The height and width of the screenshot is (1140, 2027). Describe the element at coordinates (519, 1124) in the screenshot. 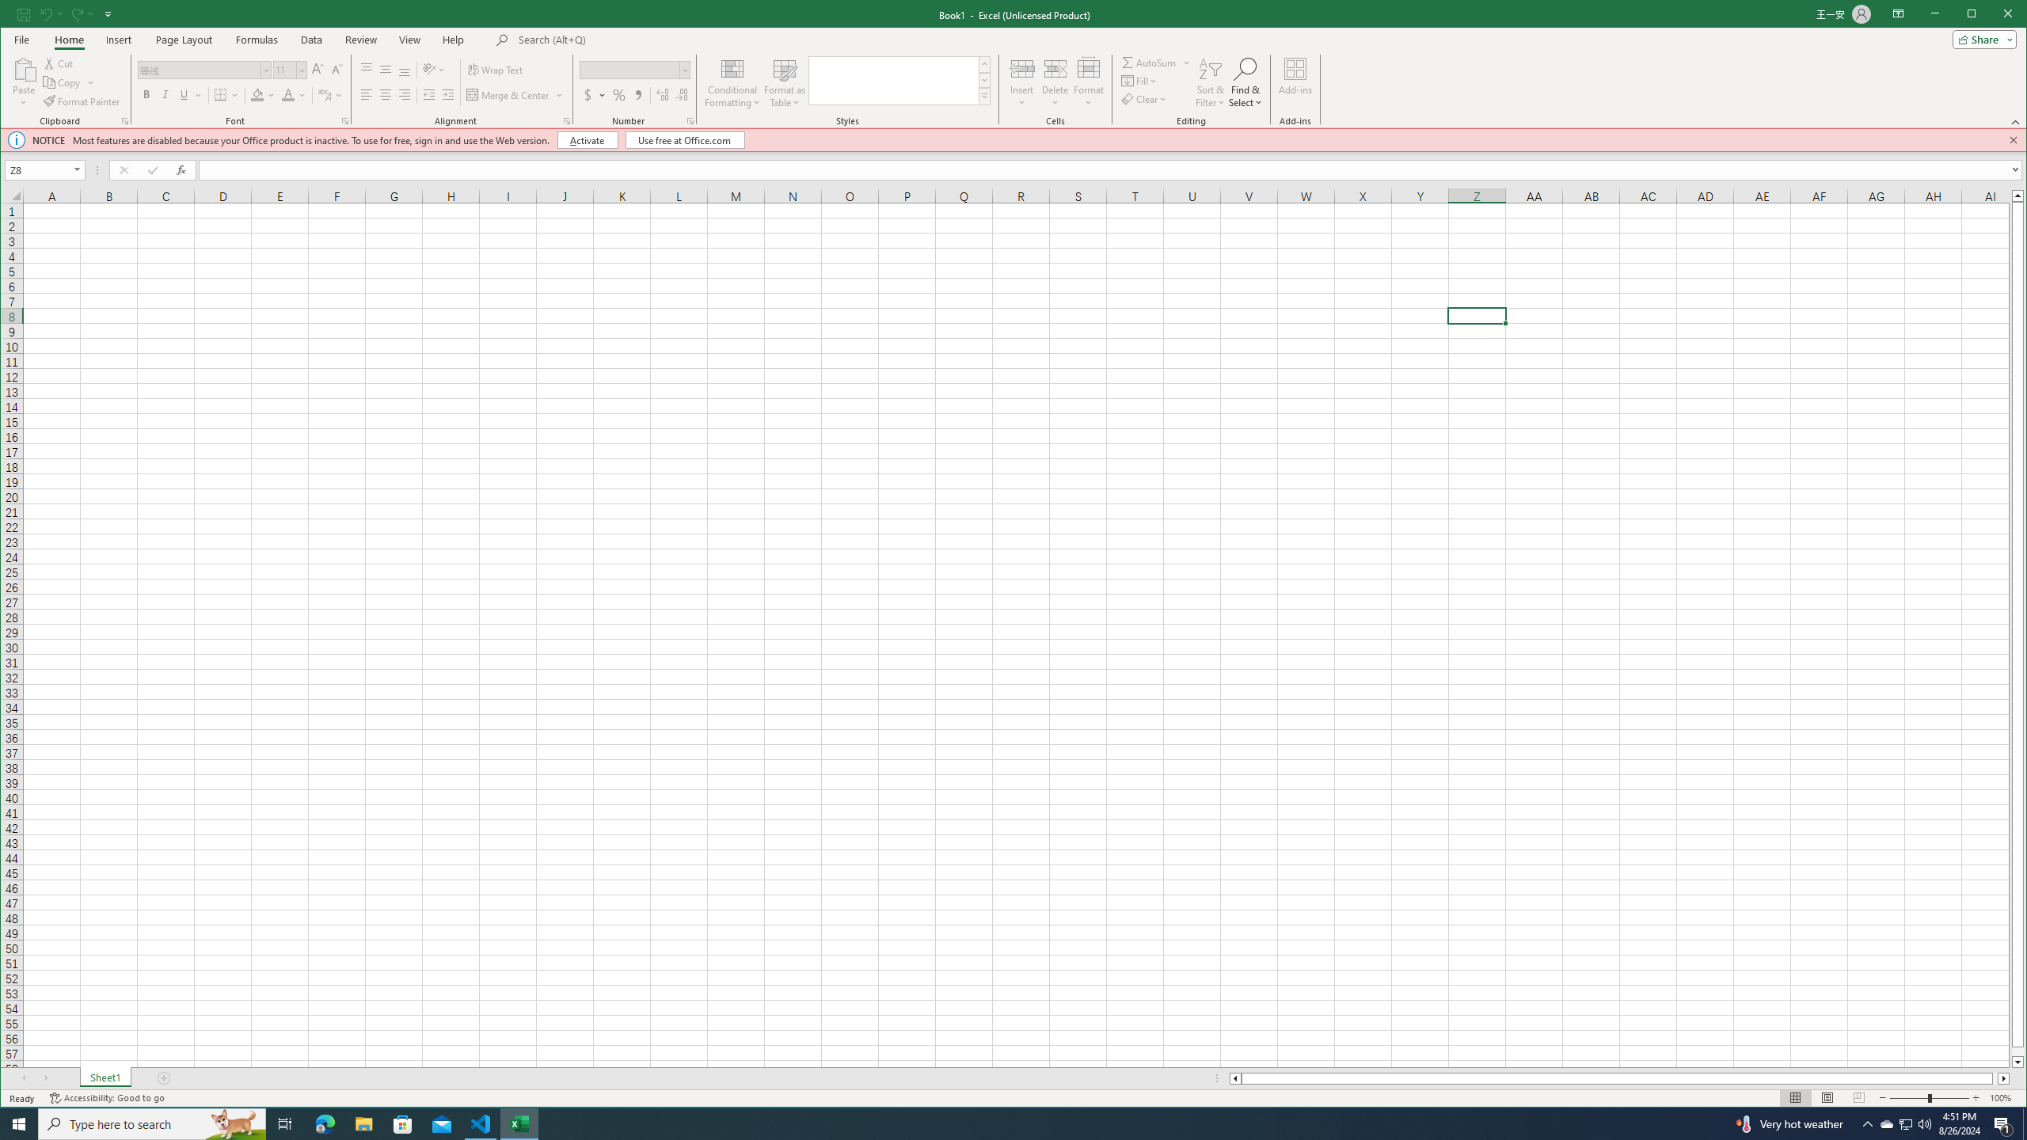

I see `Excel - 1 running window` at that location.